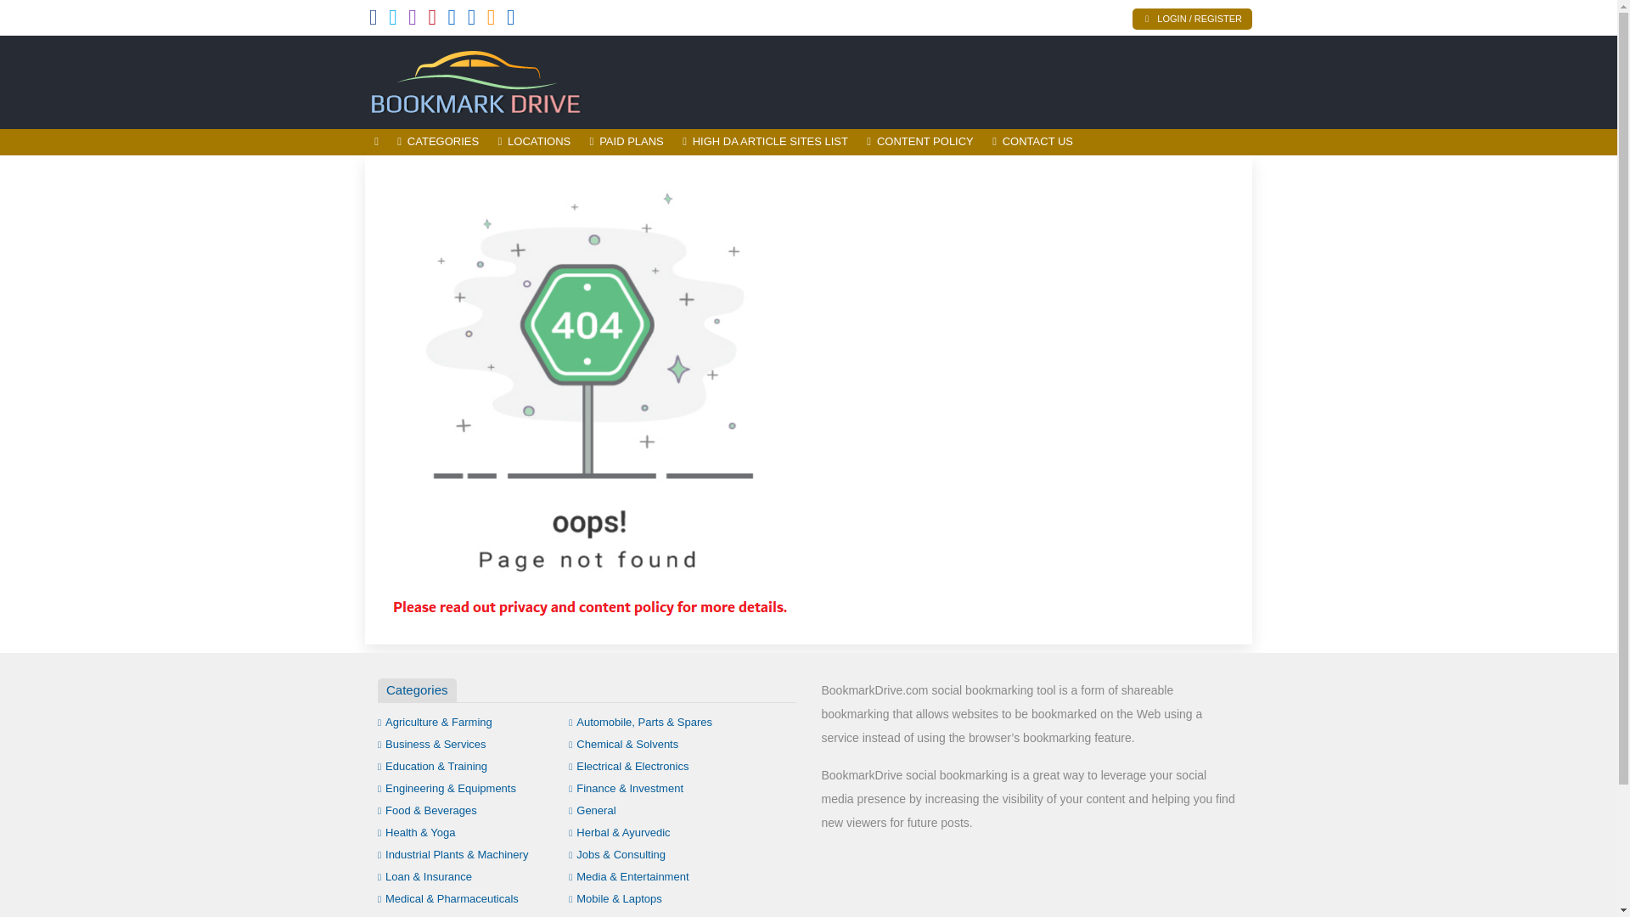 The width and height of the screenshot is (1630, 917). What do you see at coordinates (593, 810) in the screenshot?
I see `General` at bounding box center [593, 810].